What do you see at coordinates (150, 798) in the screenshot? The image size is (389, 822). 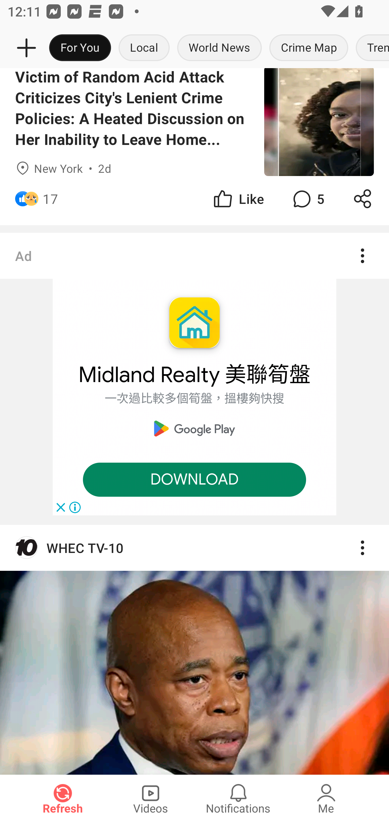 I see `Videos` at bounding box center [150, 798].